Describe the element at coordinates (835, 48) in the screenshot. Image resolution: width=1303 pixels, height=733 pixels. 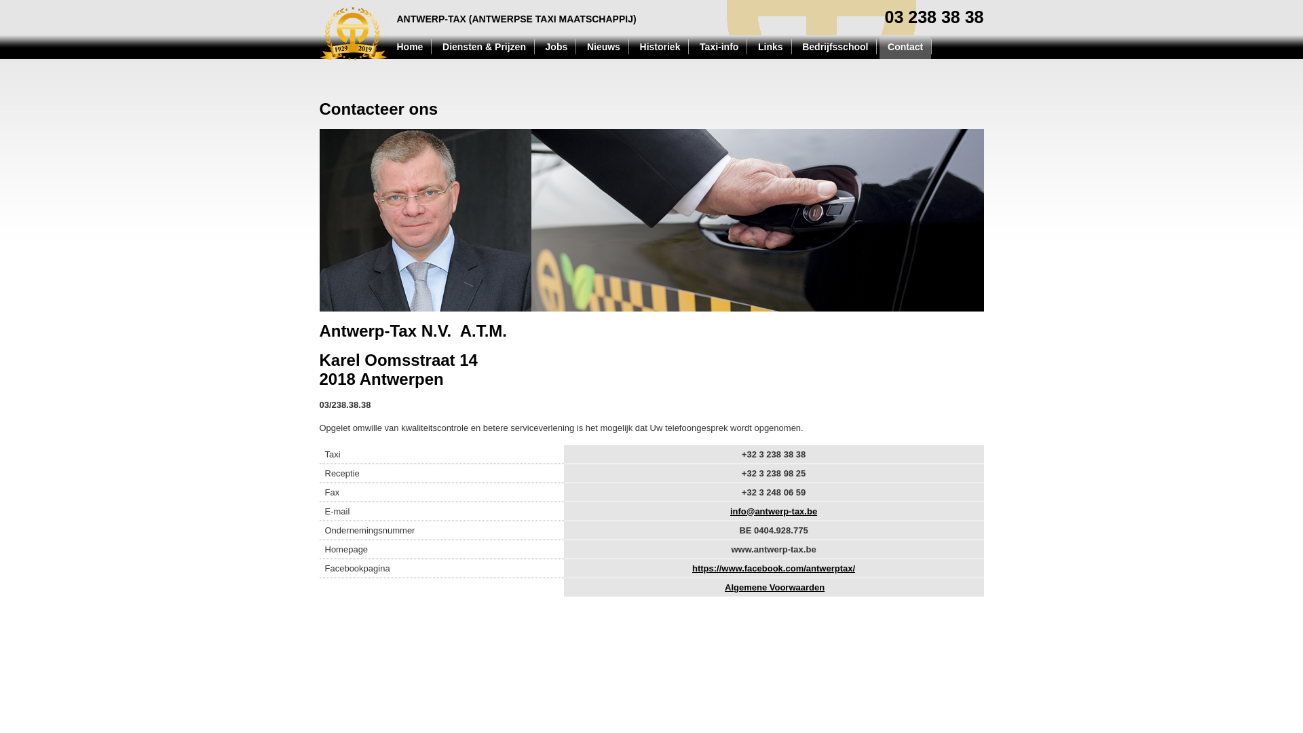
I see `Bedrijfsschool` at that location.